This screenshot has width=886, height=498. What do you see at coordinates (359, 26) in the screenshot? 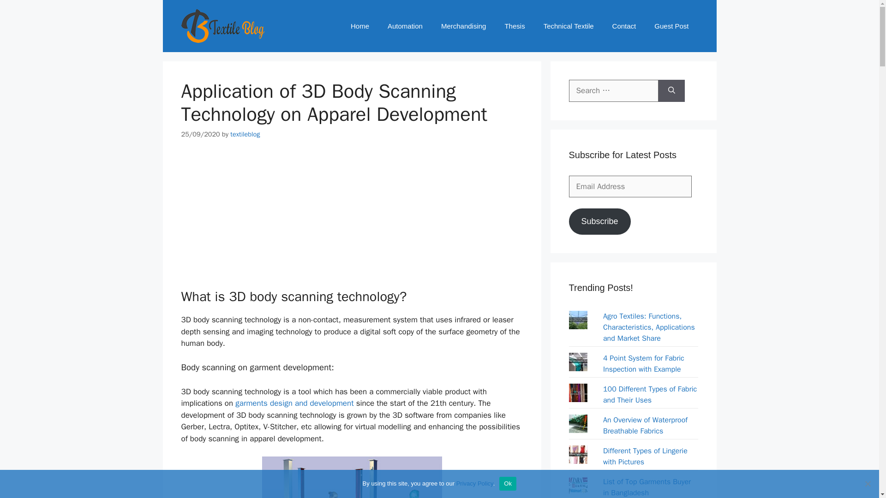
I see `Home` at bounding box center [359, 26].